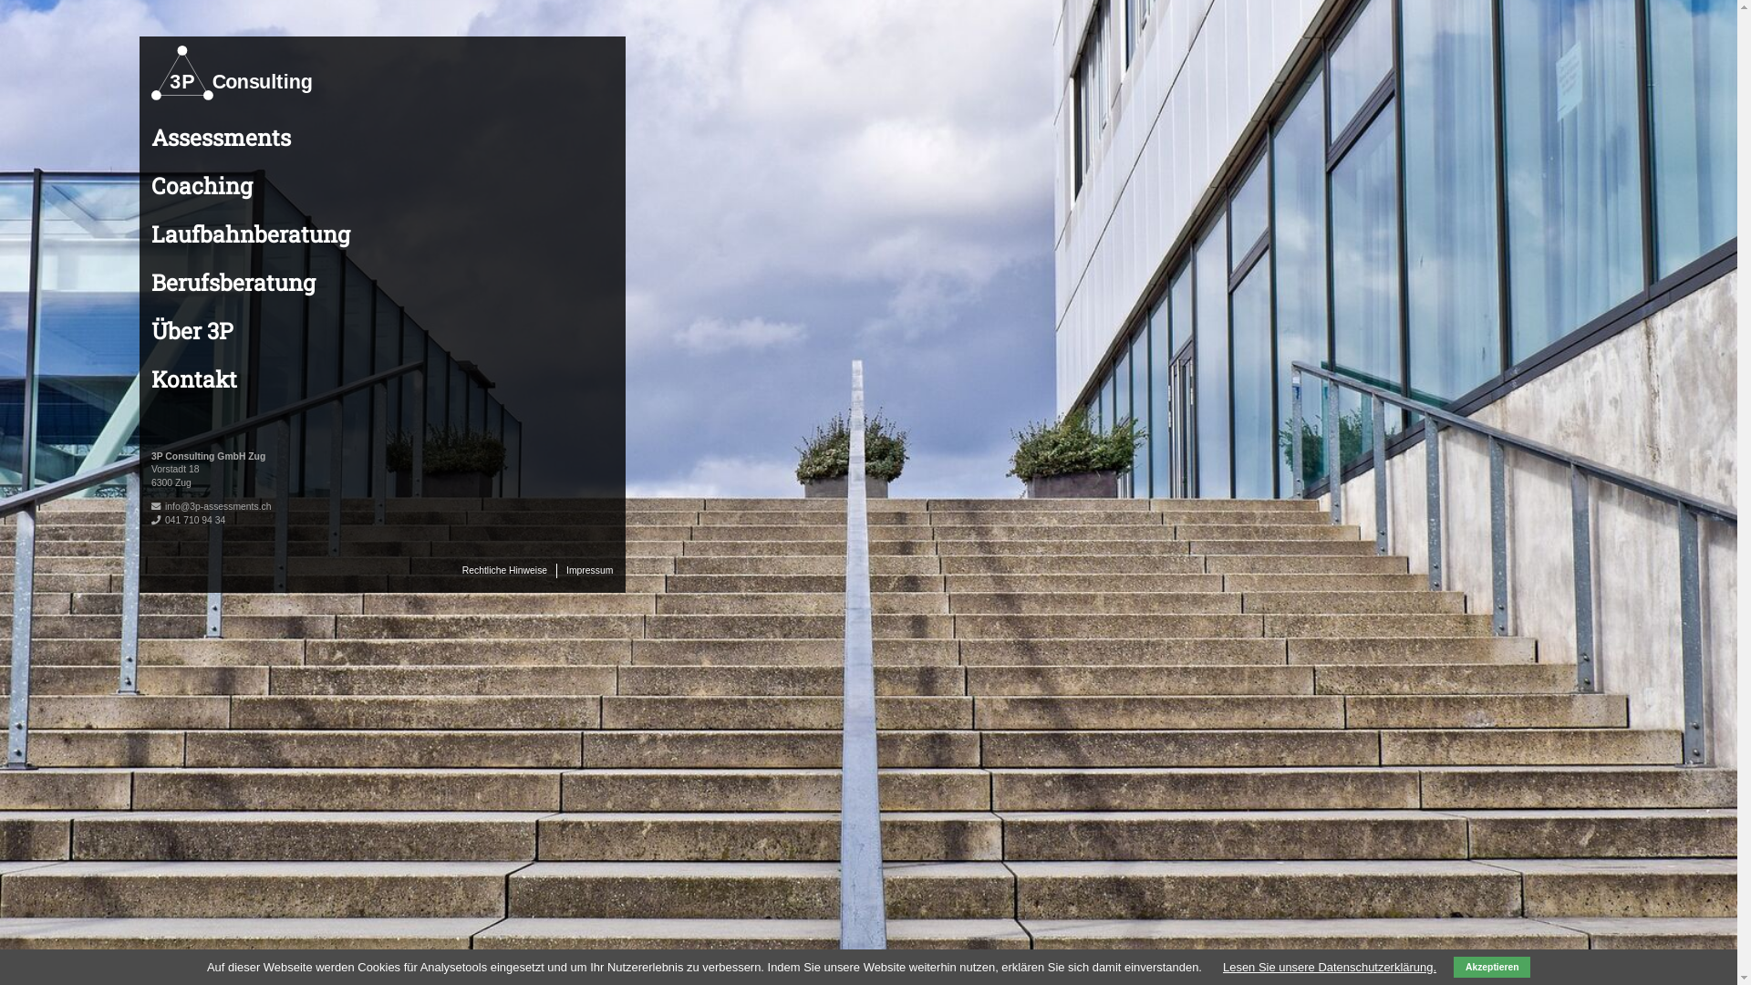 The width and height of the screenshot is (1751, 985). I want to click on info@3p-assessments.ch, so click(218, 507).